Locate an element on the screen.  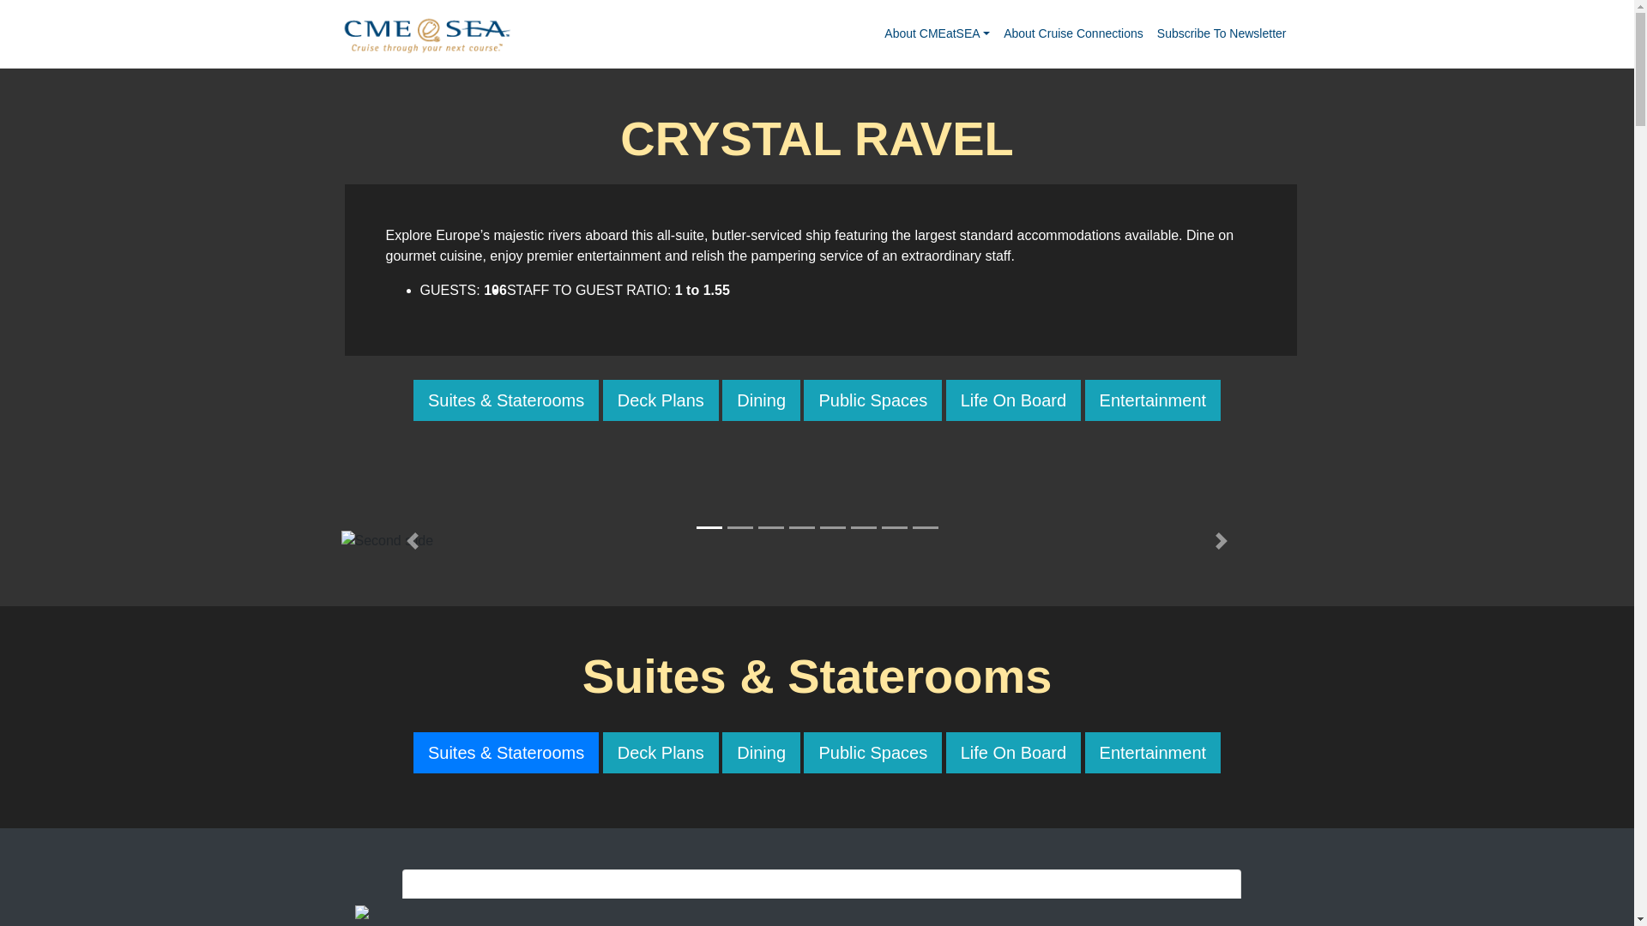
Subscribe To Newsletter is located at coordinates (1222, 33).